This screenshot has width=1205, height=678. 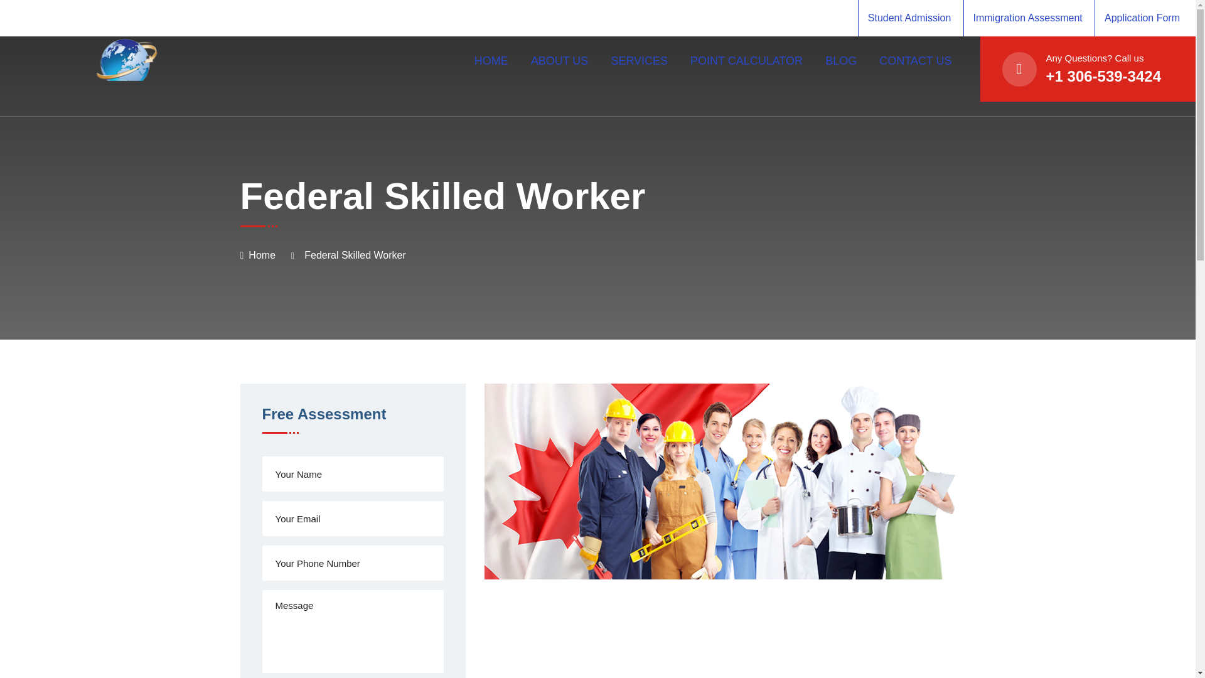 What do you see at coordinates (639, 61) in the screenshot?
I see `SERVICES` at bounding box center [639, 61].